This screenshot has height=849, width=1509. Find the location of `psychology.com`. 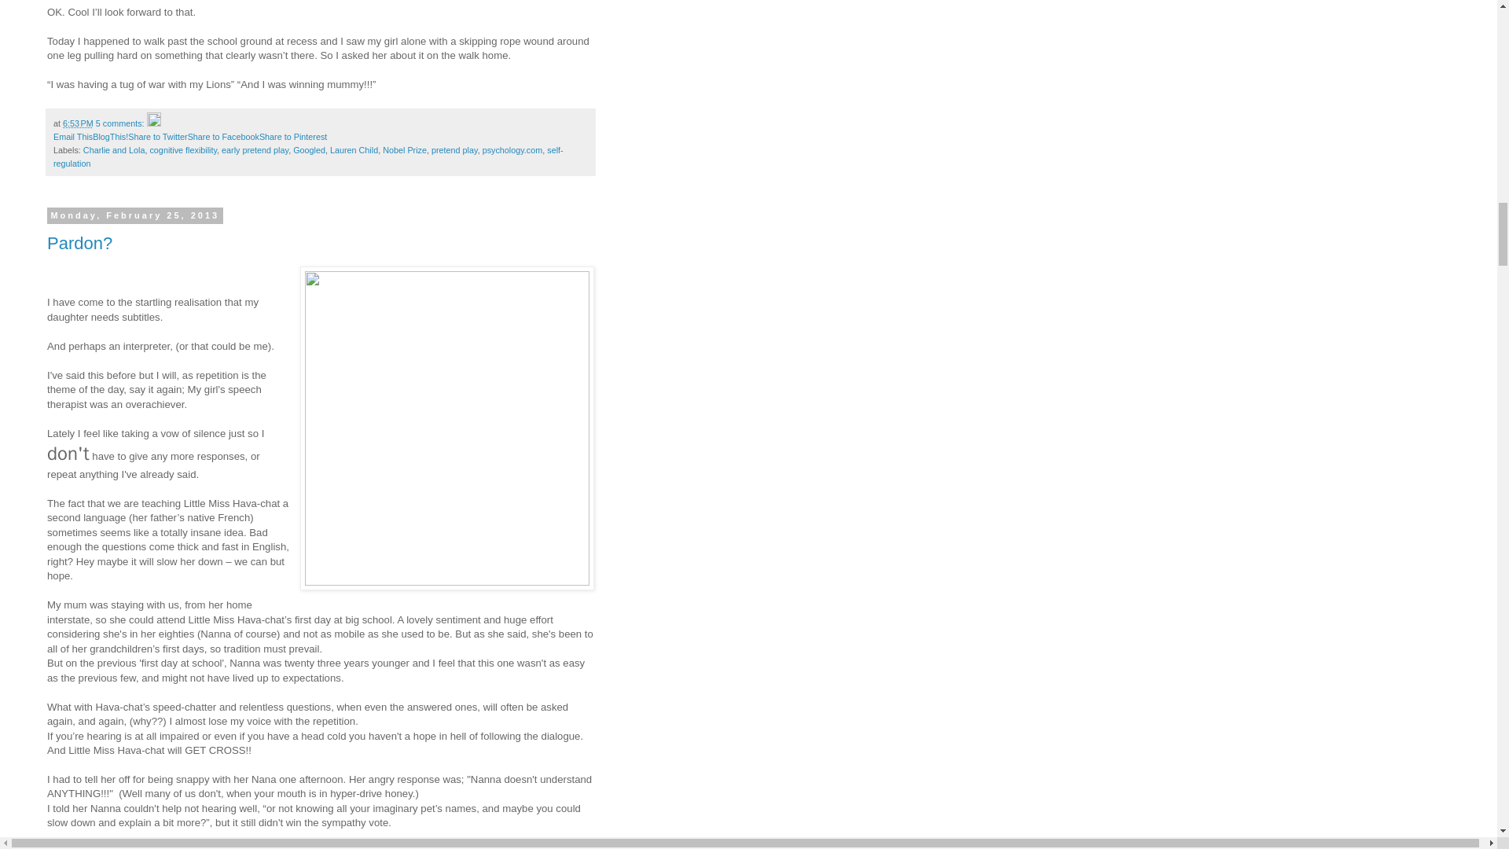

psychology.com is located at coordinates (512, 149).